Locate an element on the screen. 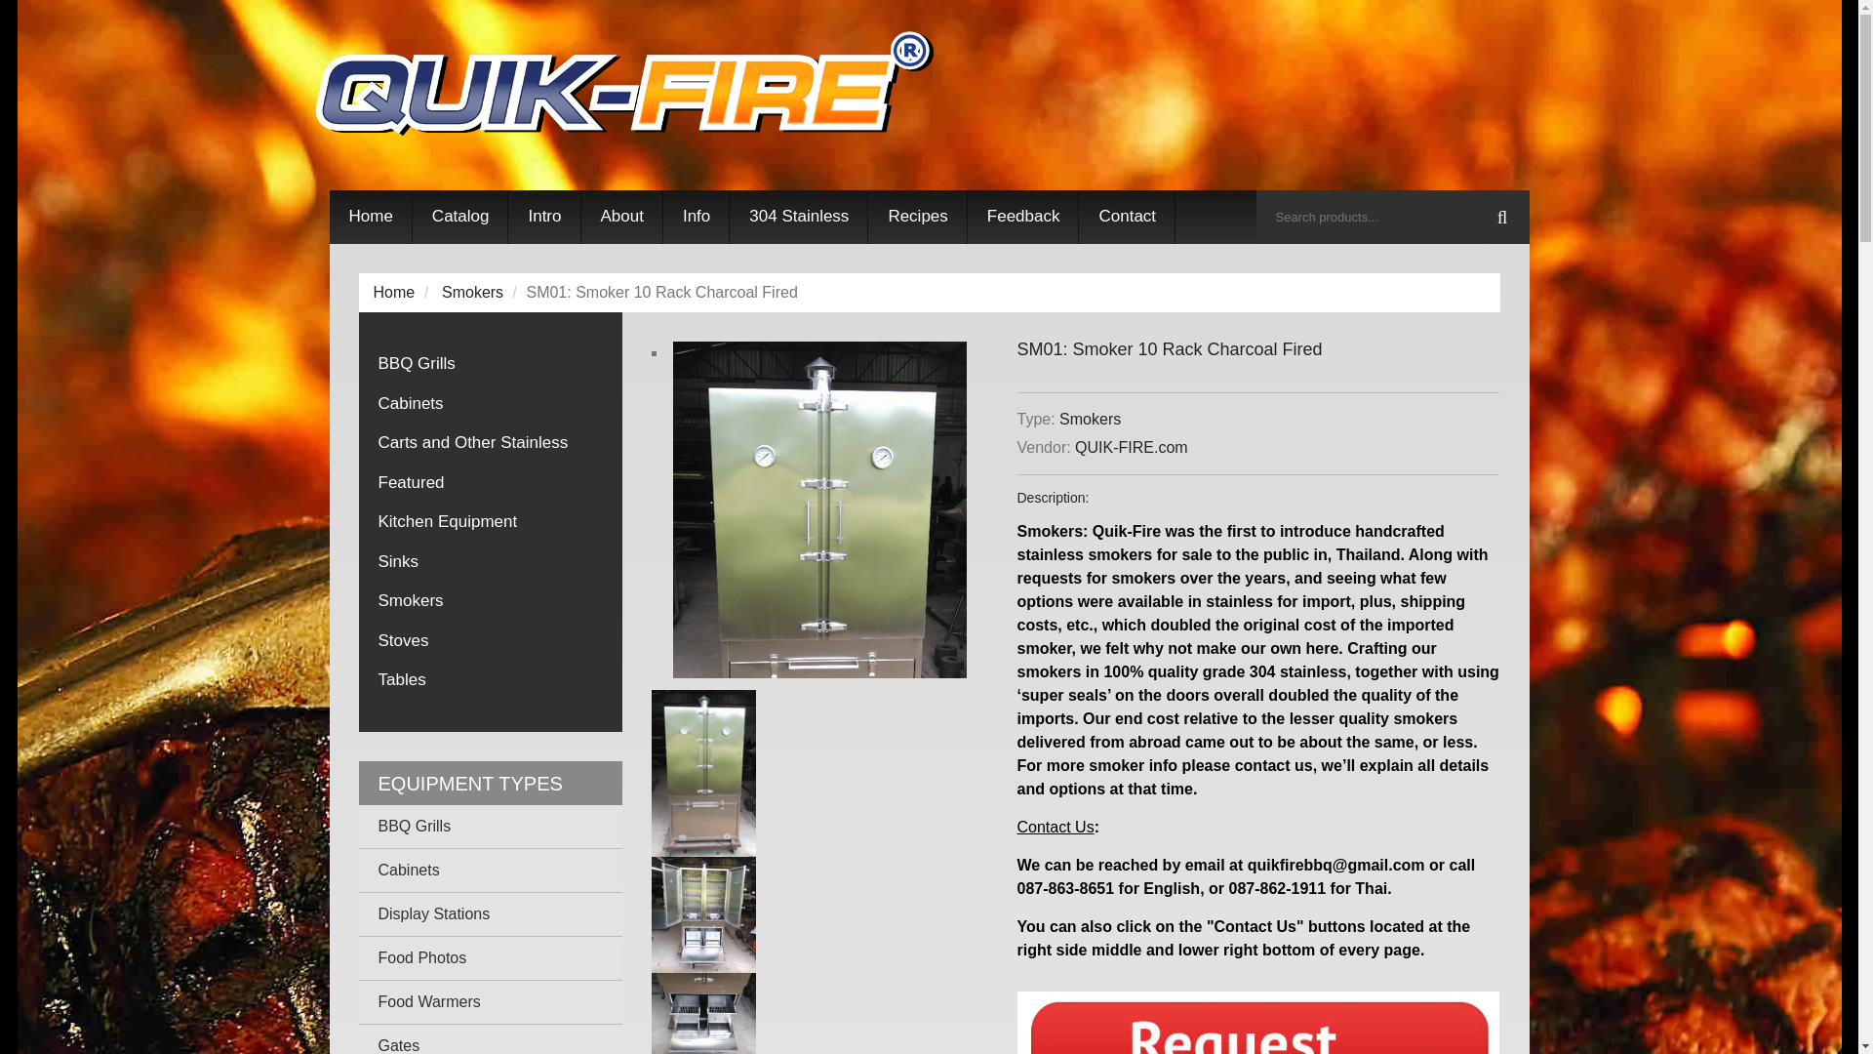  QUIK-FIRE.com is located at coordinates (1132, 447).